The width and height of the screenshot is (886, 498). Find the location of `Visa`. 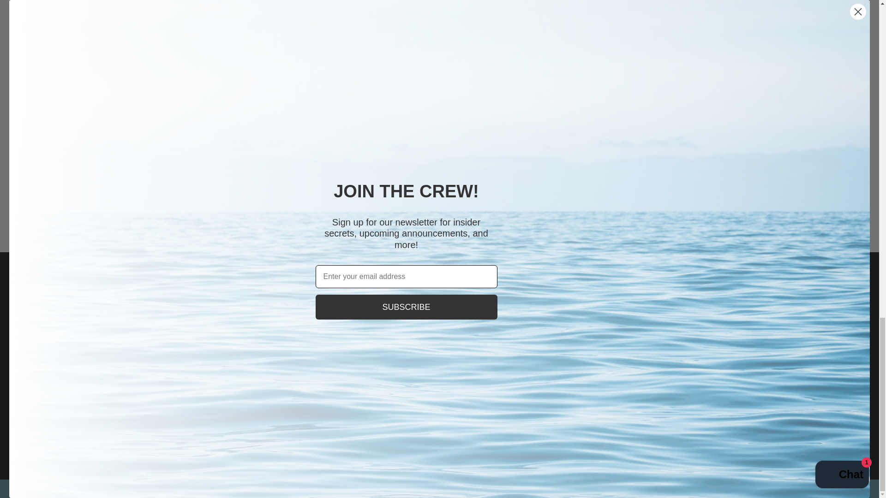

Visa is located at coordinates (700, 475).